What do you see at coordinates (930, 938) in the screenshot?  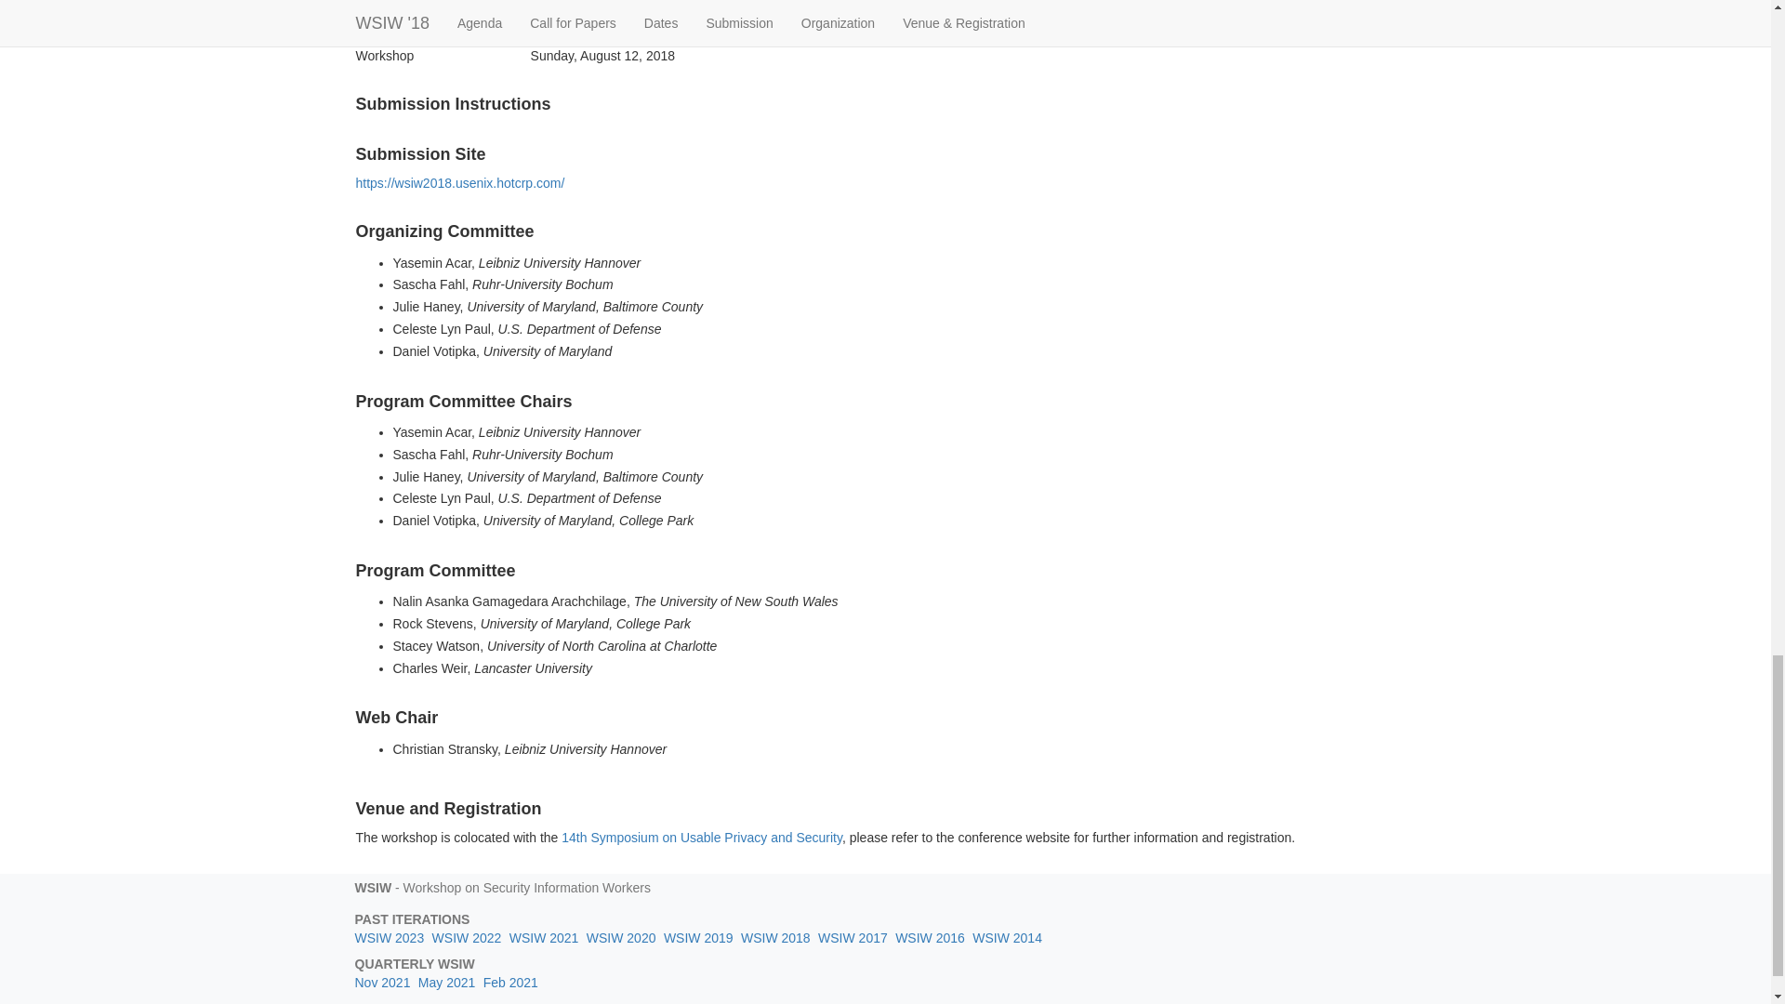 I see `WSIW 2016` at bounding box center [930, 938].